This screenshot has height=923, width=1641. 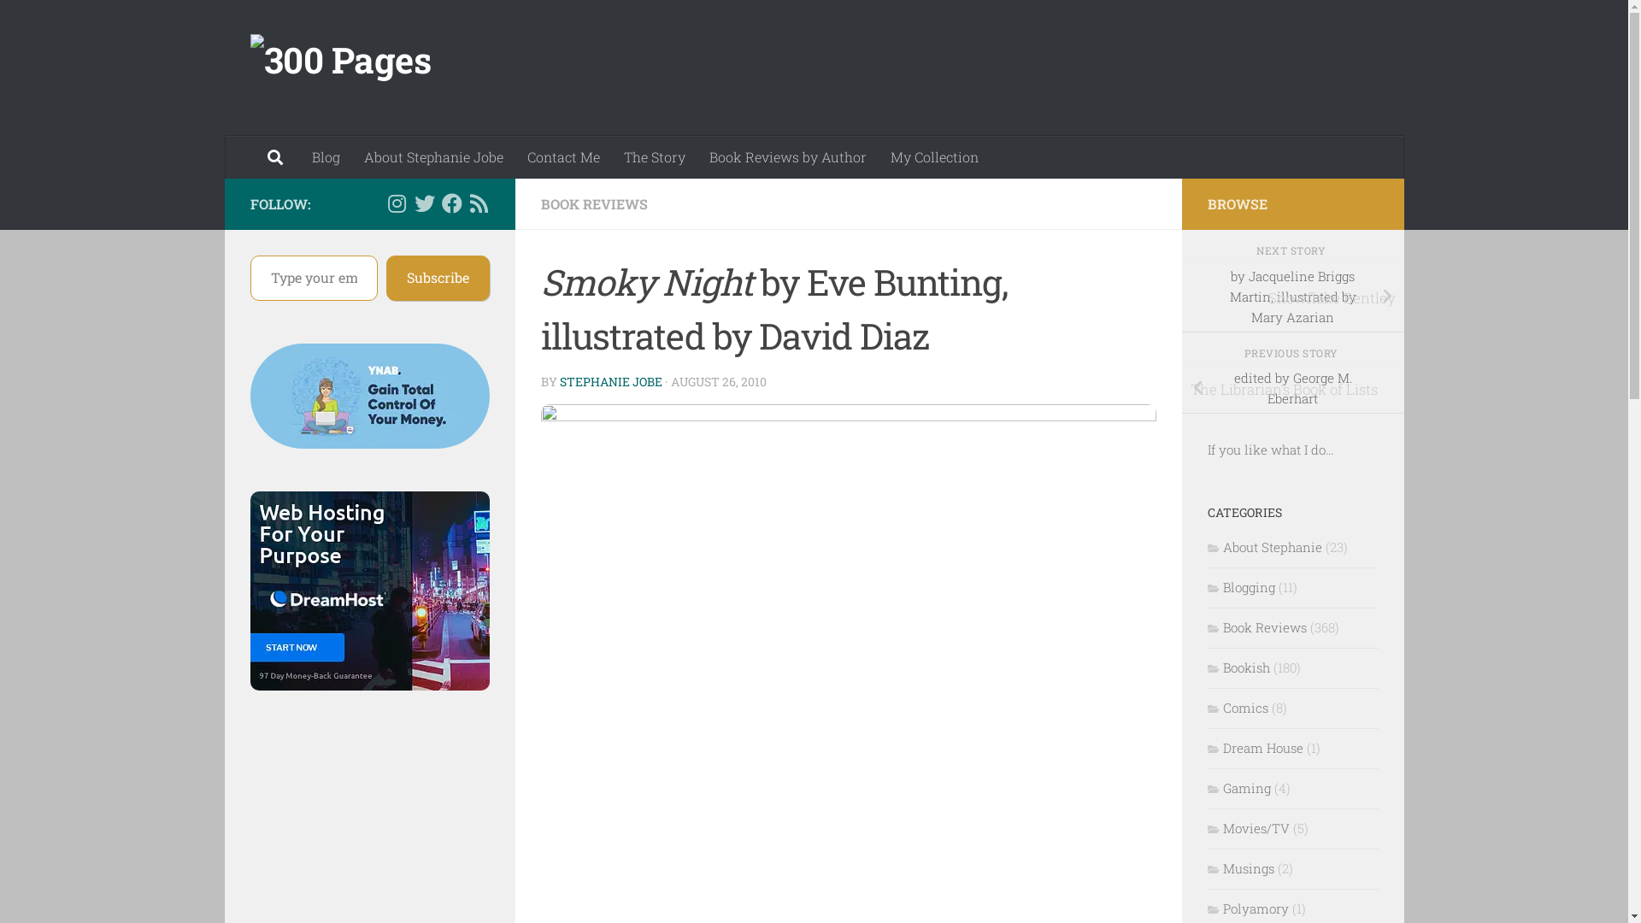 I want to click on Polyamory, so click(x=1248, y=909).